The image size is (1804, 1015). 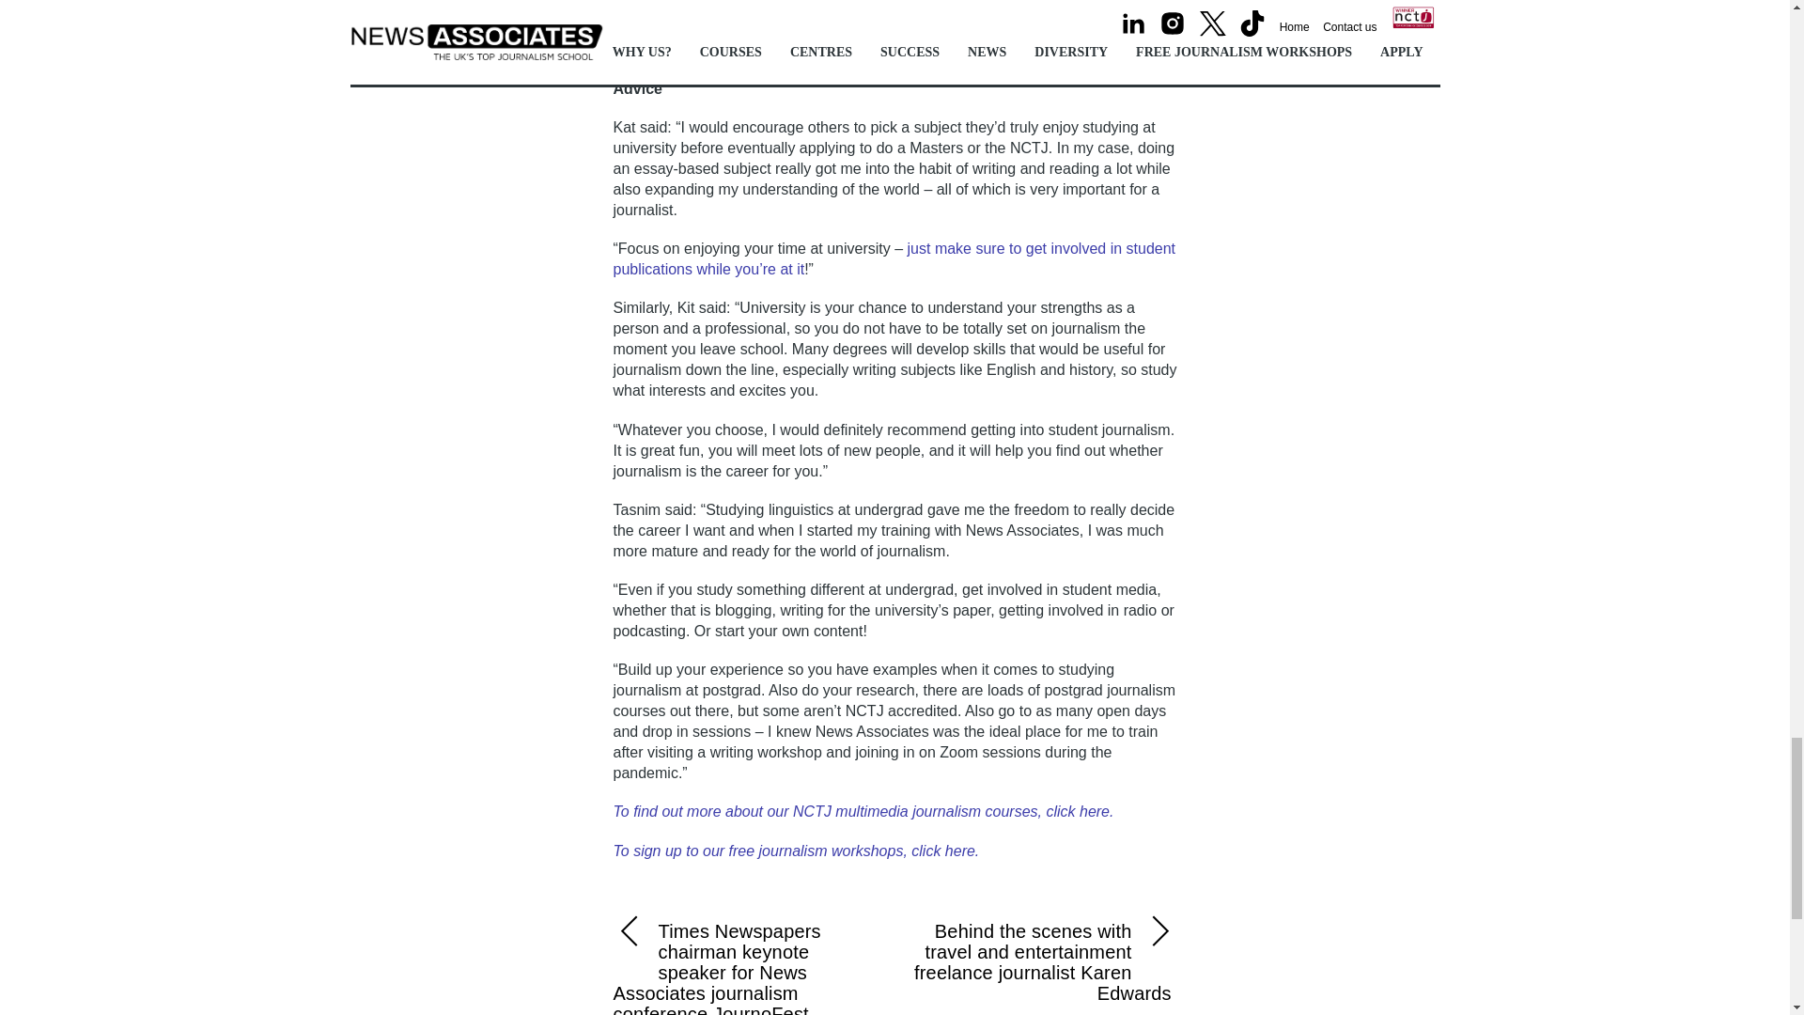 I want to click on December 18, 2022, so click(x=874, y=17).